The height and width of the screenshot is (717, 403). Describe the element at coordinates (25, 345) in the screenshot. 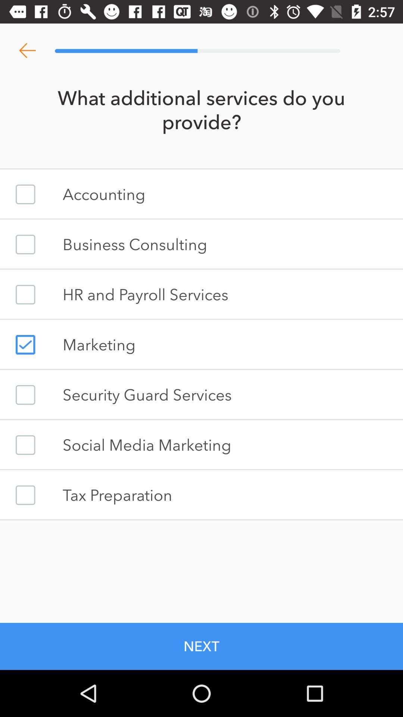

I see `select marketing` at that location.